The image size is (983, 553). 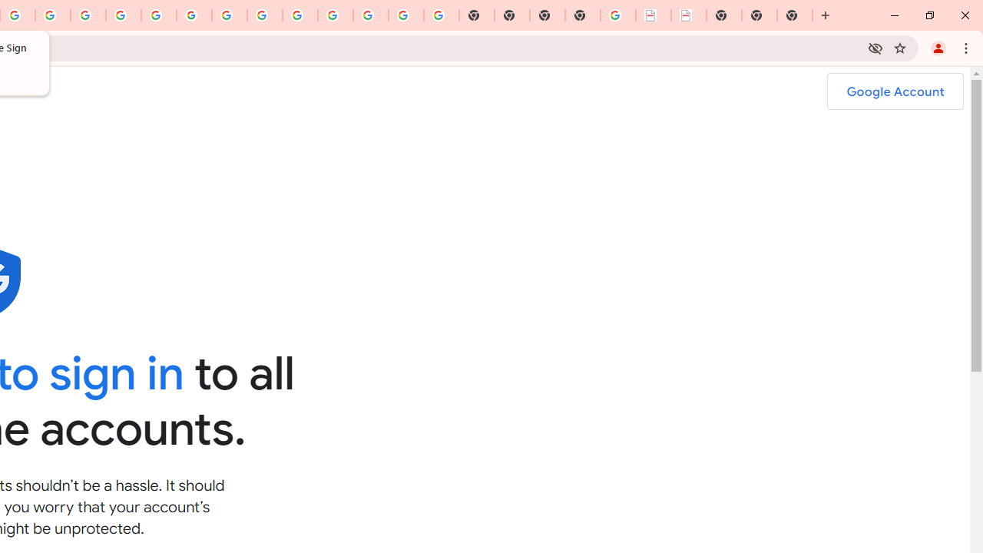 I want to click on BAE Systems Brasil | BAE Systems, so click(x=689, y=15).